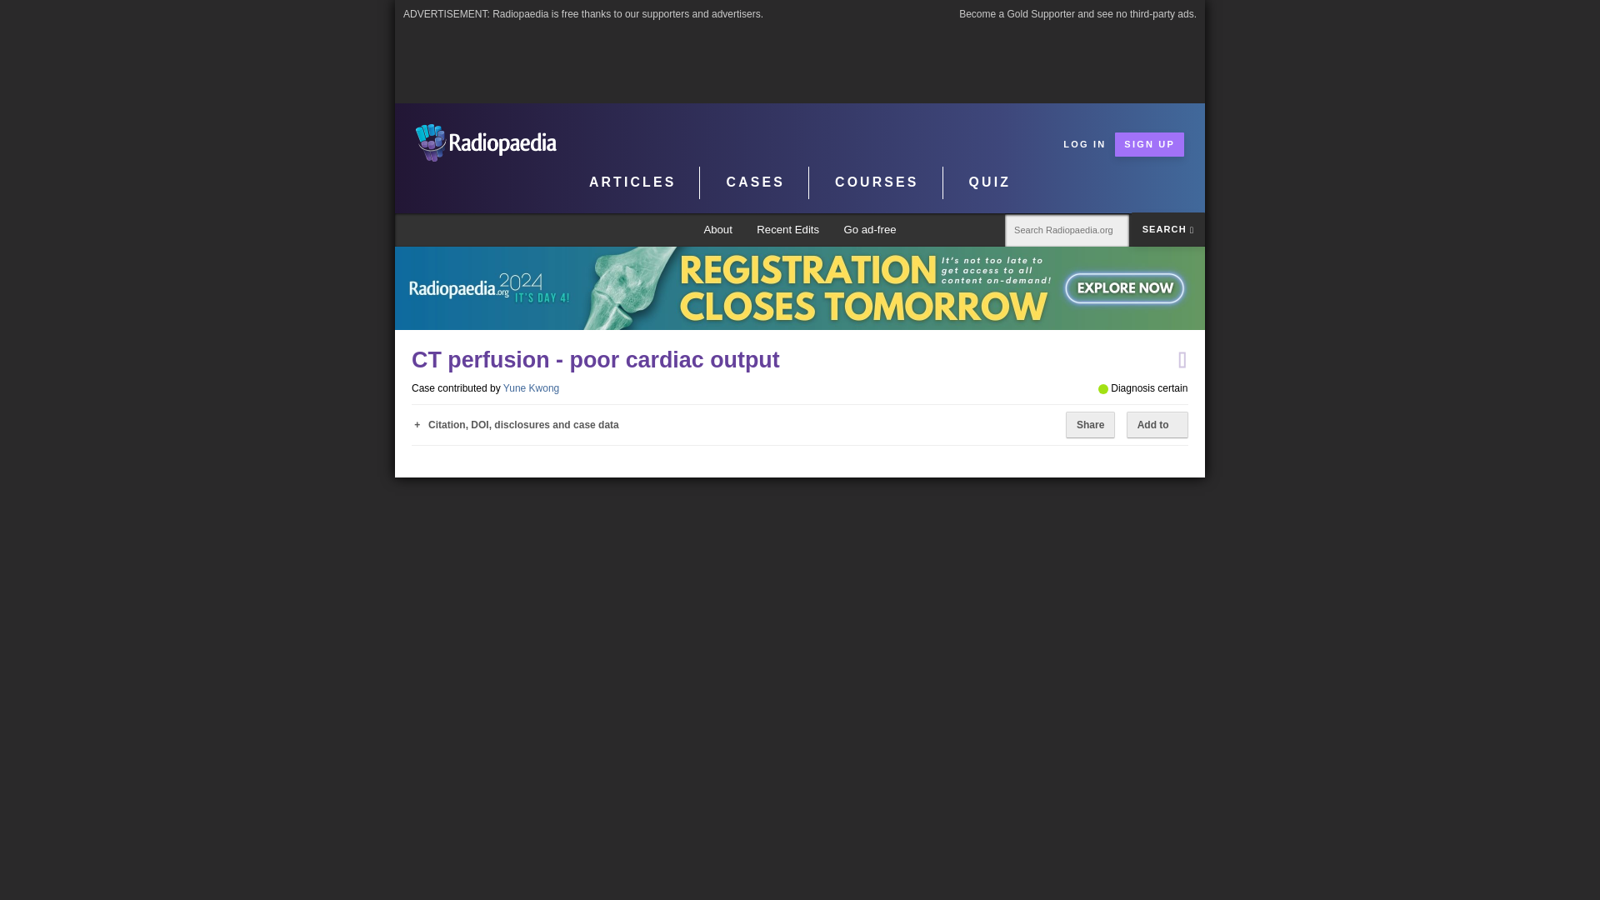  Describe the element at coordinates (877, 182) in the screenshot. I see `COURSES` at that location.